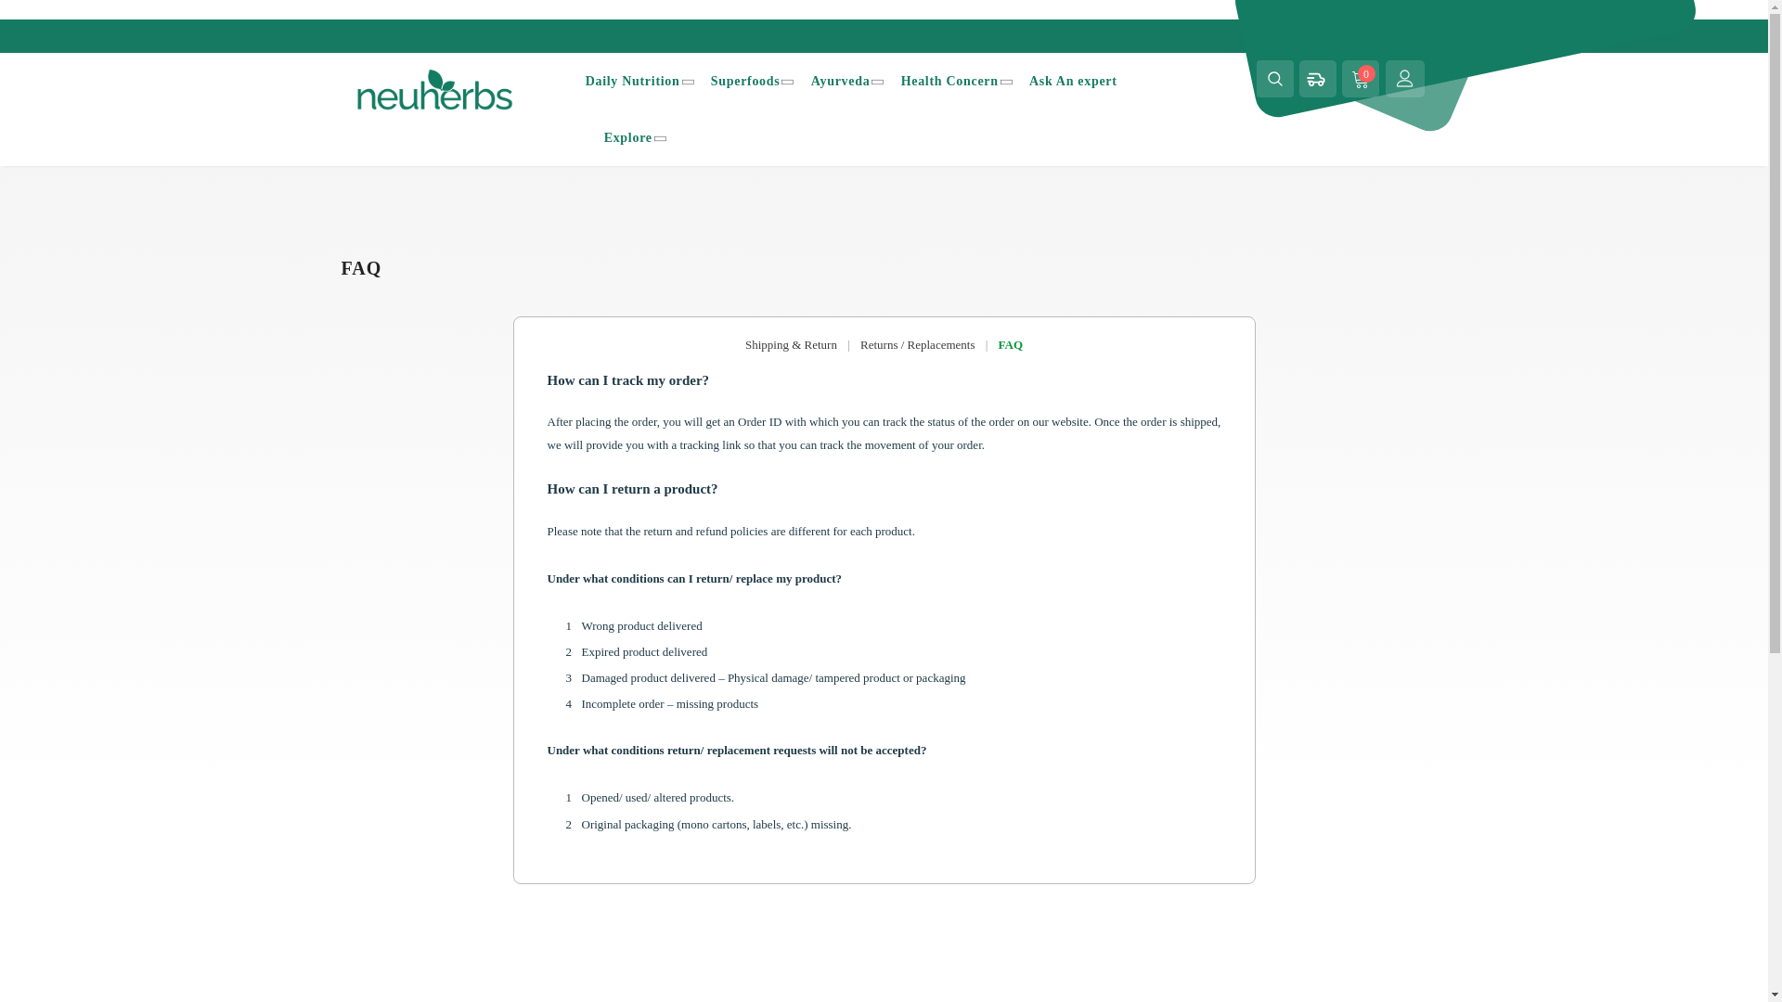 This screenshot has width=1782, height=1002. Describe the element at coordinates (633, 81) in the screenshot. I see `Daily Nutrition` at that location.